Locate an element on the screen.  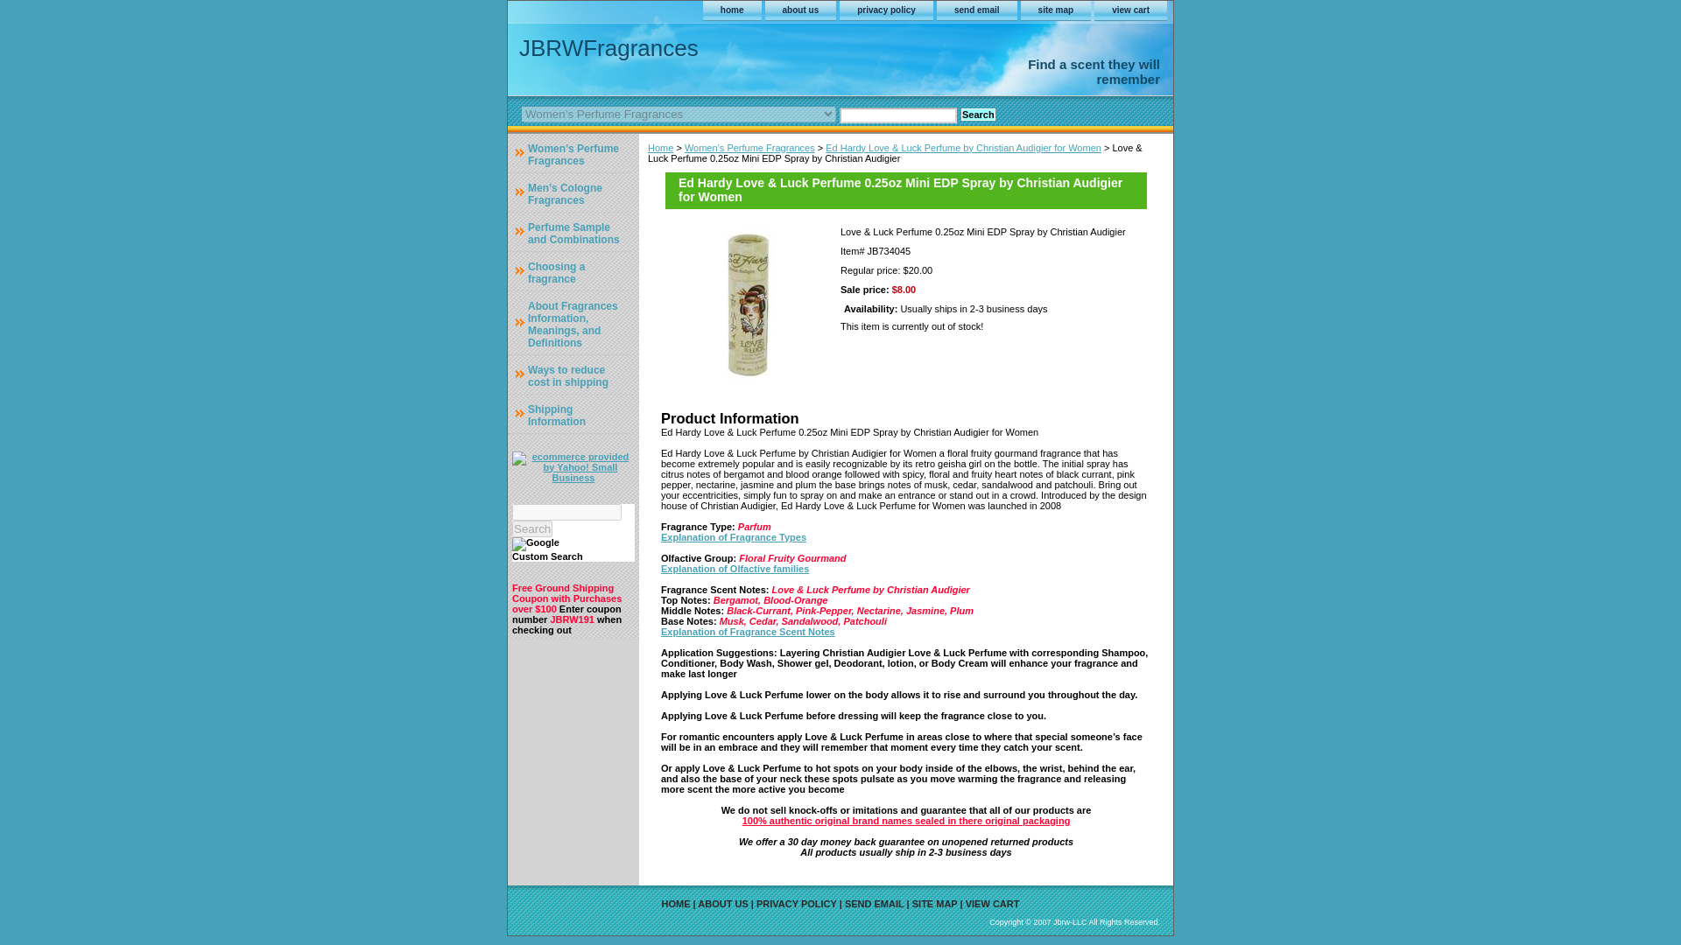
ABOUT US is located at coordinates (722, 903).